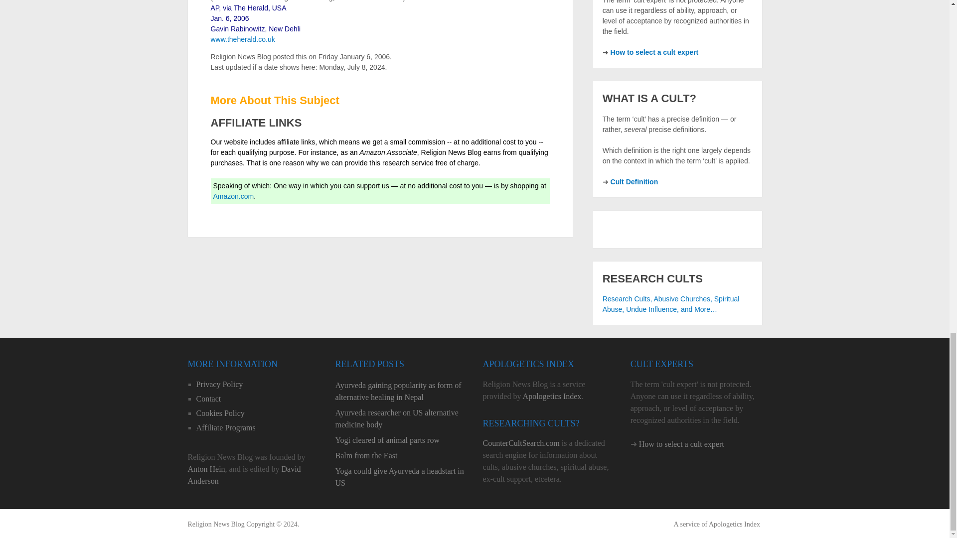  I want to click on www.theherald.co.uk, so click(242, 39).